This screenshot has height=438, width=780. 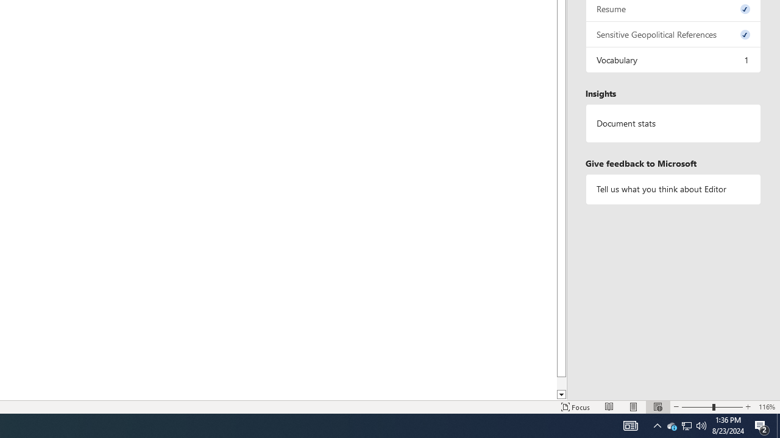 What do you see at coordinates (673, 123) in the screenshot?
I see `Document statistics` at bounding box center [673, 123].